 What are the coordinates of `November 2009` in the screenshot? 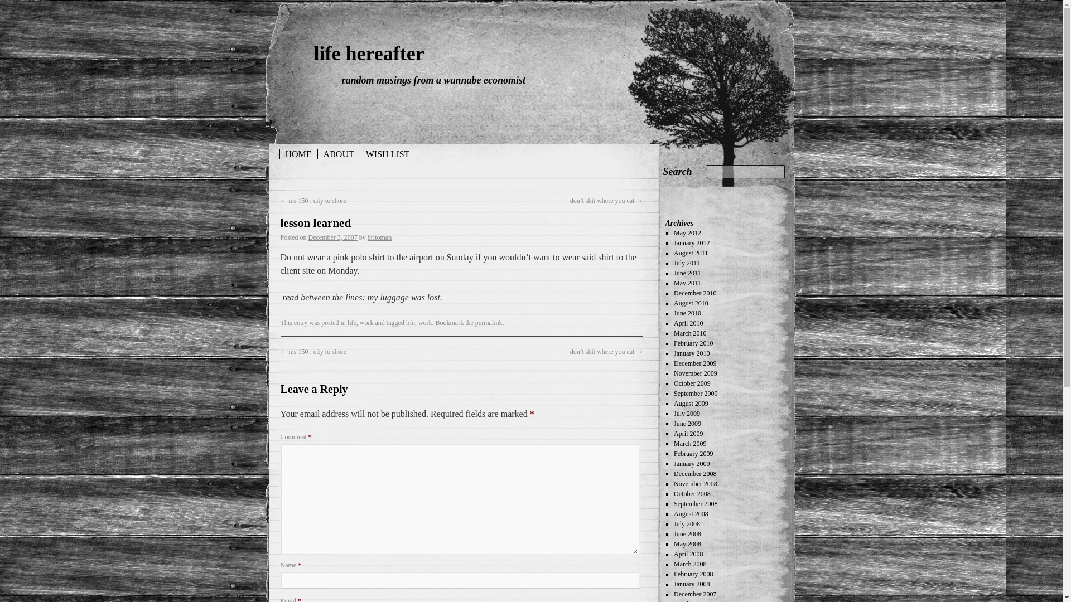 It's located at (695, 373).